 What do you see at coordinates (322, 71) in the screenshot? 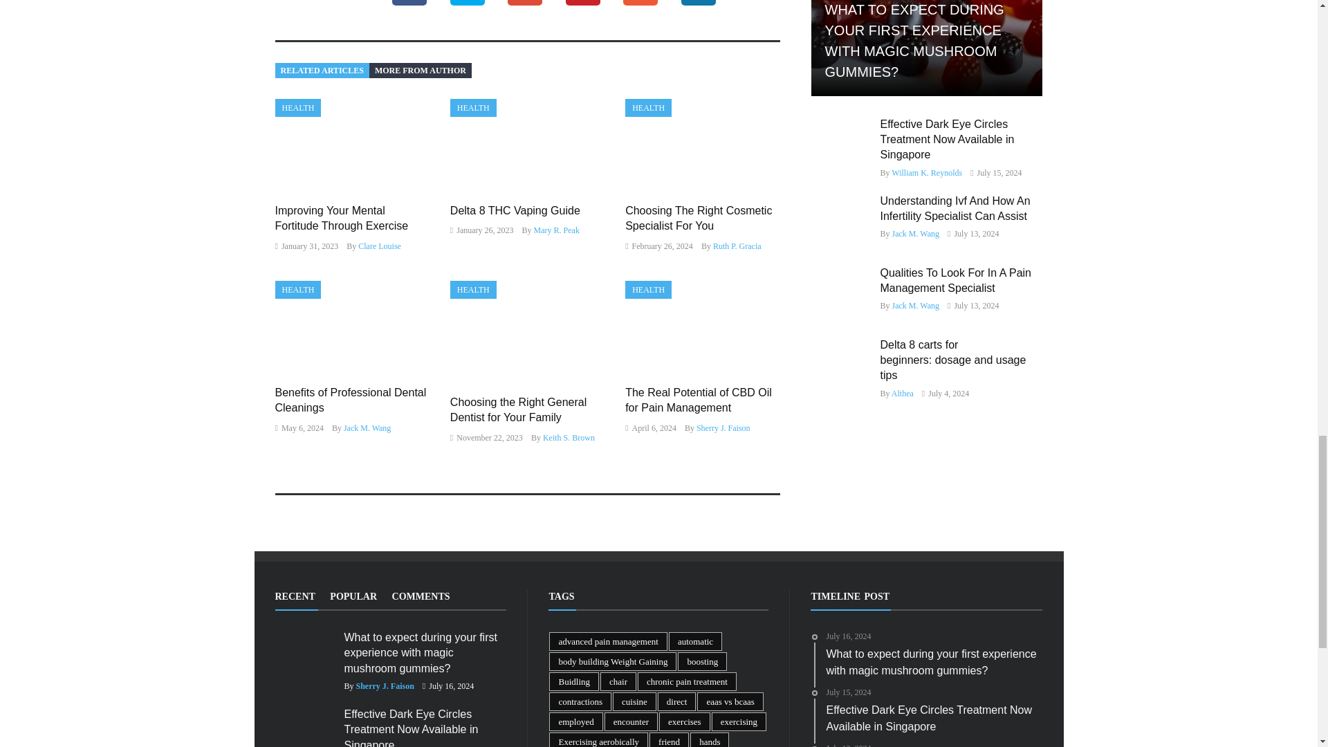
I see `RELATED ARTICLES` at bounding box center [322, 71].